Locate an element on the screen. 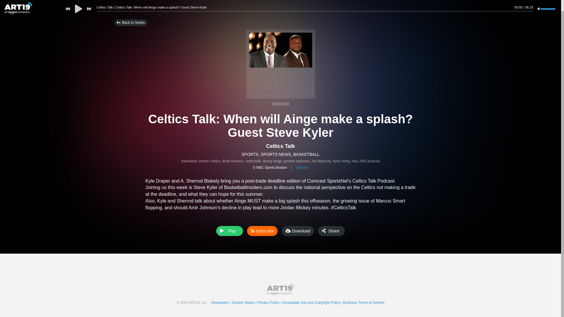 The image size is (564, 317). Share is located at coordinates (331, 231).